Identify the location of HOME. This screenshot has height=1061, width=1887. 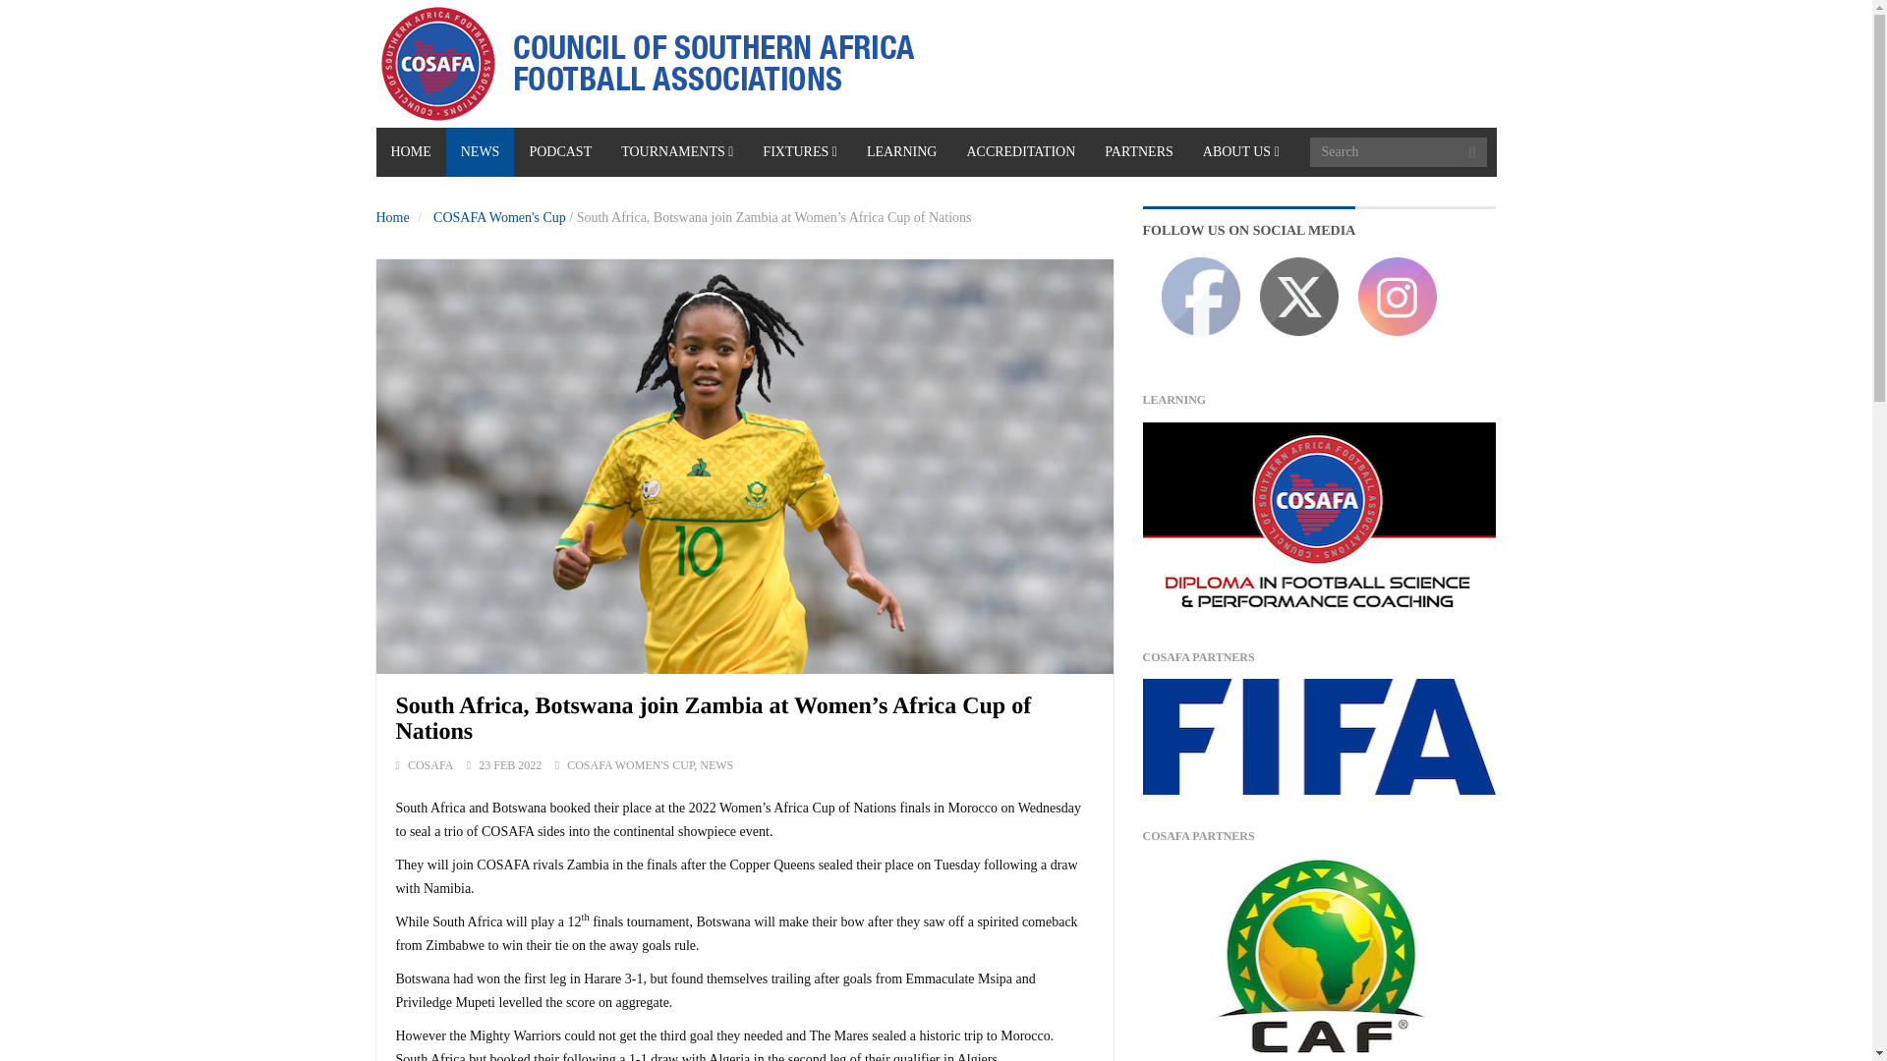
(411, 151).